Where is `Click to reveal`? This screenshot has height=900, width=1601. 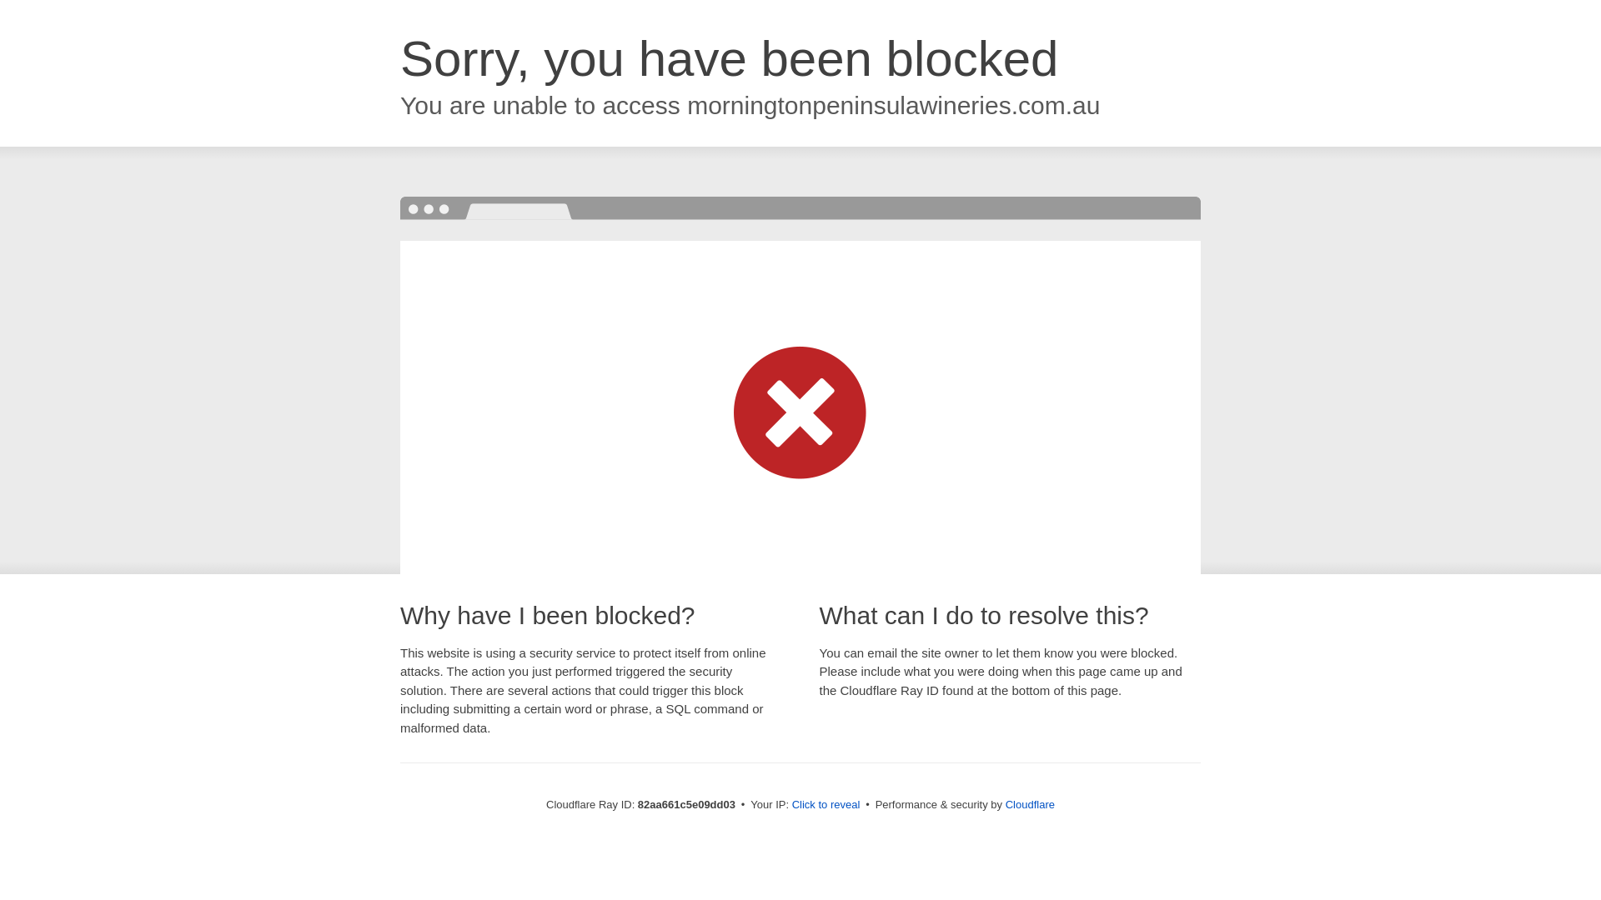 Click to reveal is located at coordinates (826, 805).